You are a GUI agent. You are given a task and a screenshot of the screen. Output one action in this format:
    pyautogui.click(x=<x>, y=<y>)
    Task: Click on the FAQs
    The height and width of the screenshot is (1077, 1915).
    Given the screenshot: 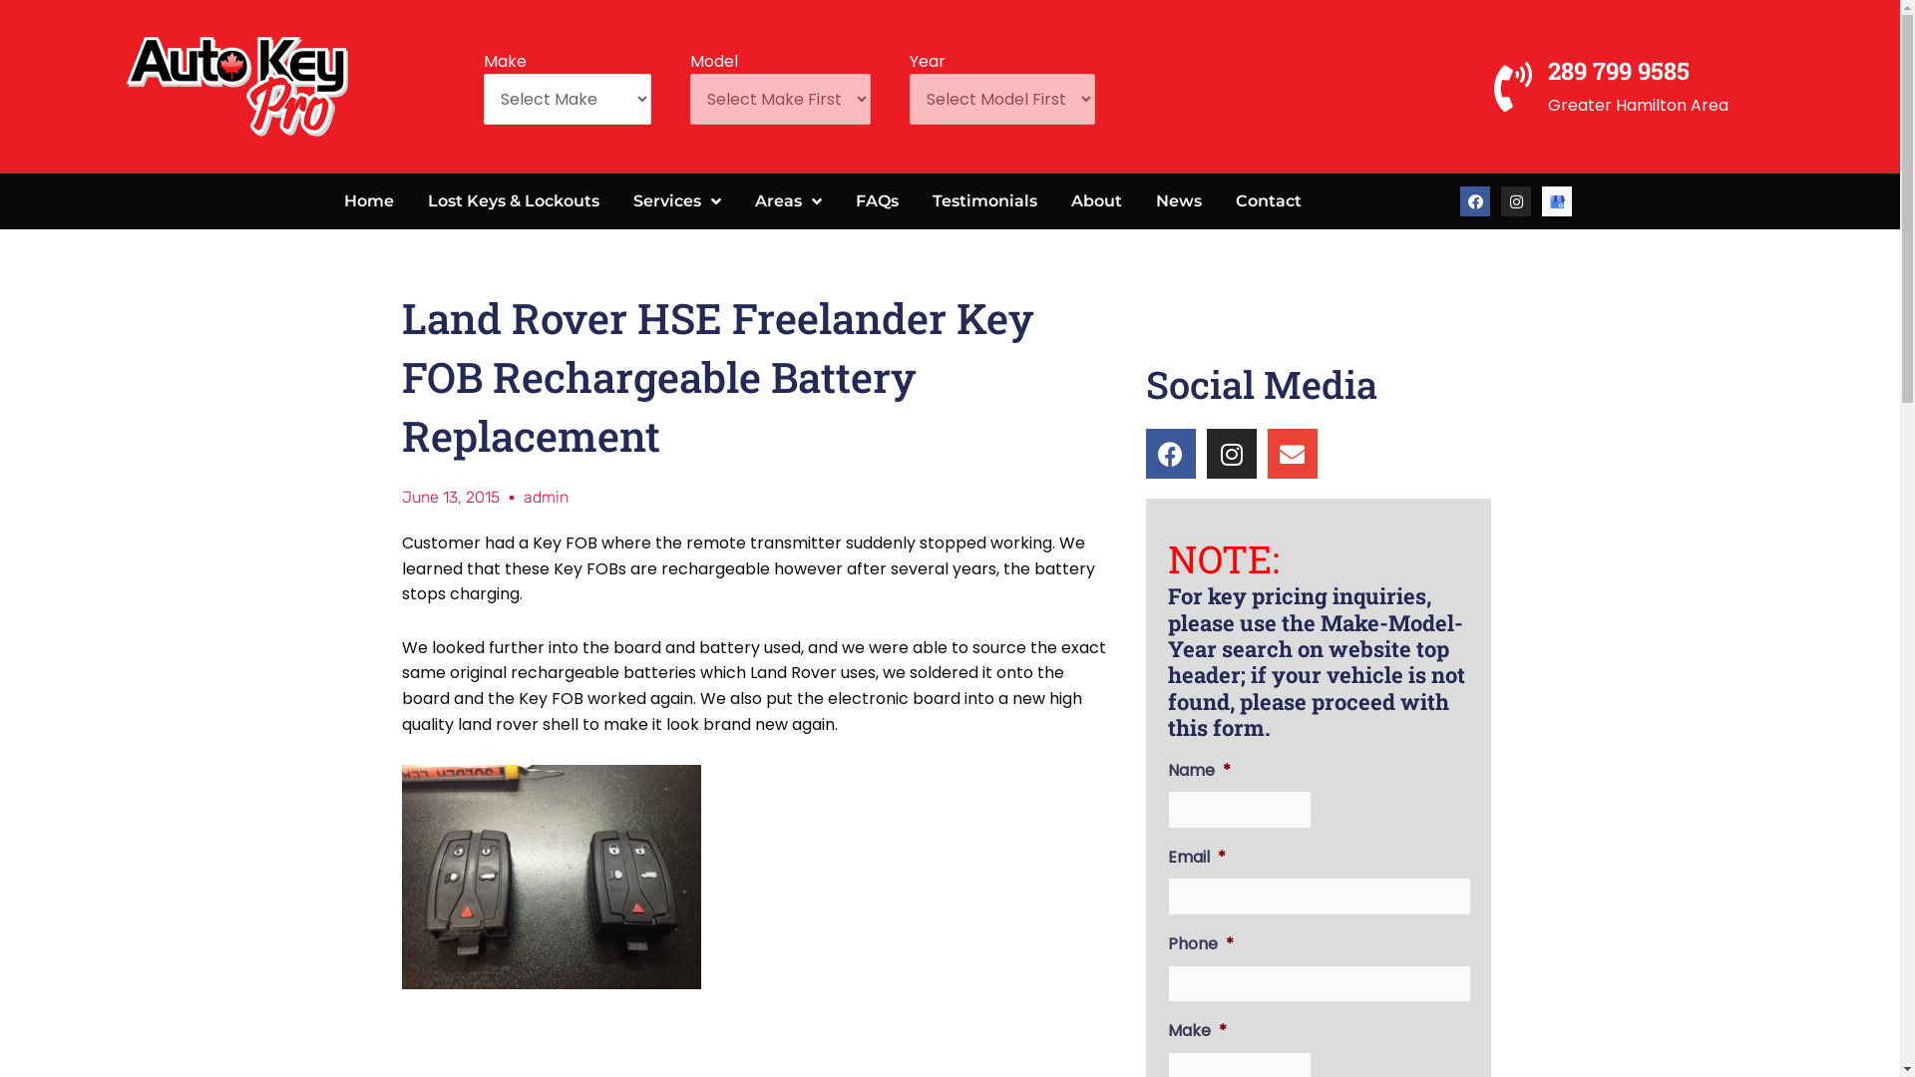 What is the action you would take?
    pyautogui.click(x=876, y=201)
    